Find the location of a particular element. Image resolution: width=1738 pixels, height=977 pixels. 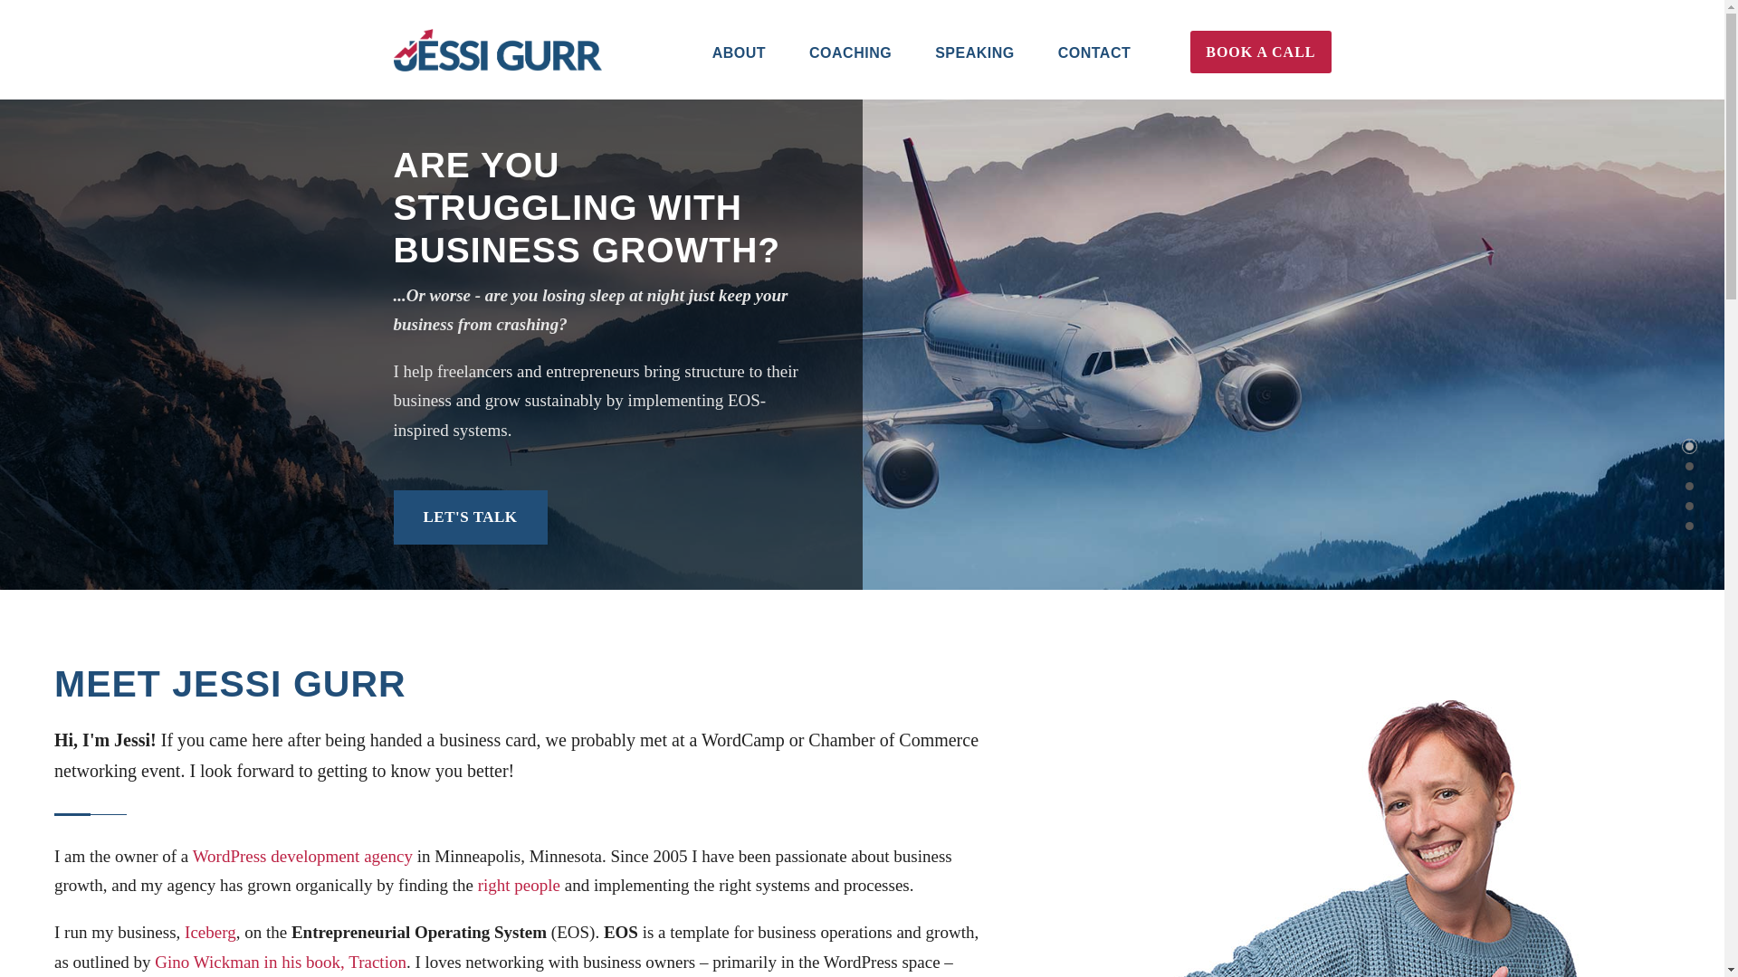

right people is located at coordinates (519, 885).